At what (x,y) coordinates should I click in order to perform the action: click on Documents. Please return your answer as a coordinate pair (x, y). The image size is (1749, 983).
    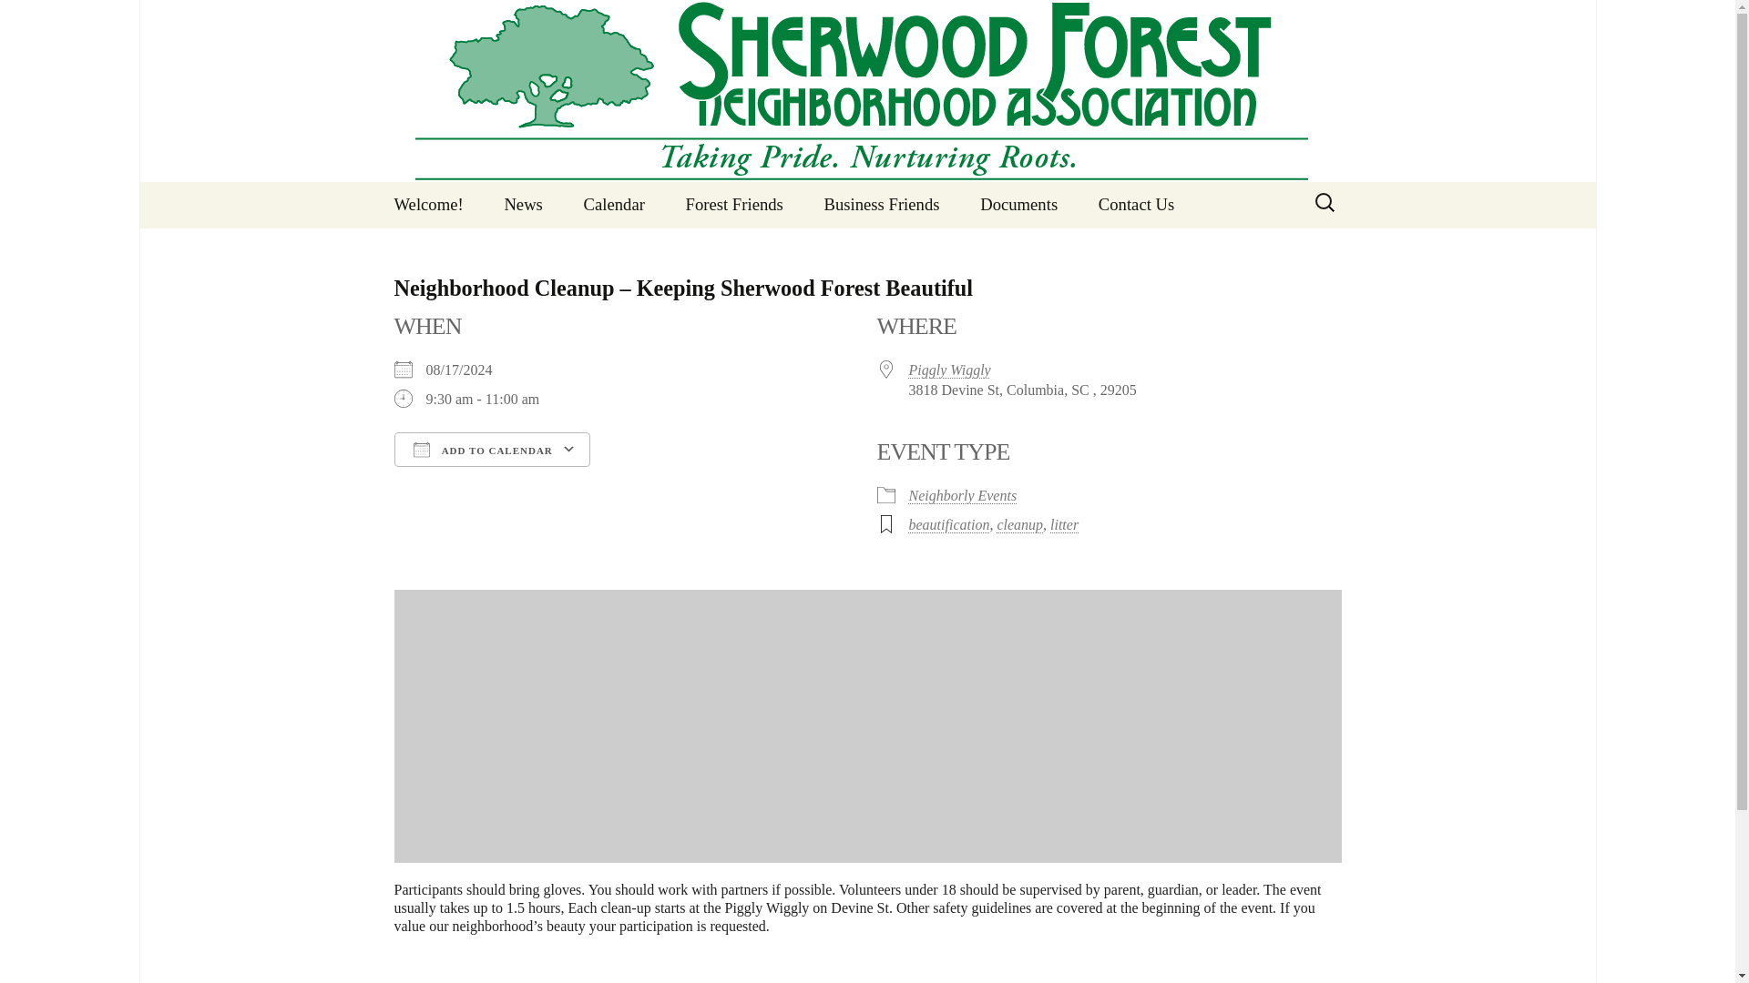
    Looking at the image, I should click on (1018, 204).